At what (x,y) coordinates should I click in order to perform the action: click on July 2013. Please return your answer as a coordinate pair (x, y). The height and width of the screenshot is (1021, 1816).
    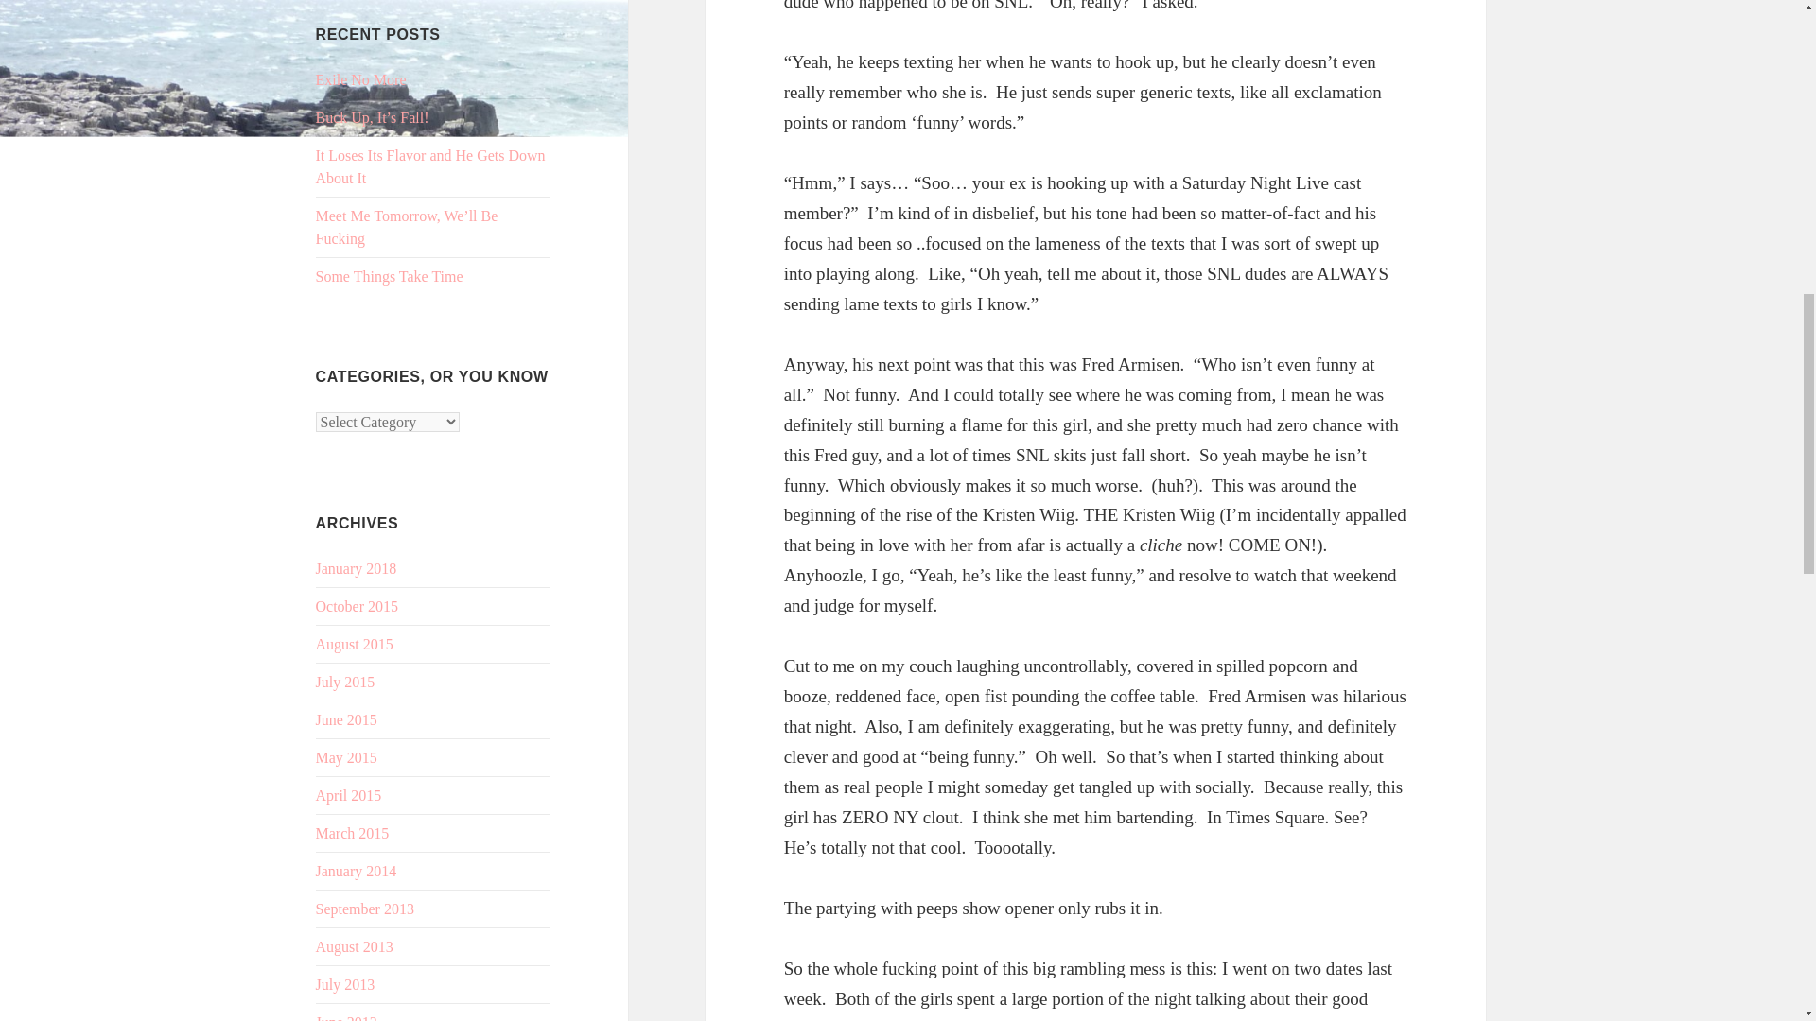
    Looking at the image, I should click on (346, 983).